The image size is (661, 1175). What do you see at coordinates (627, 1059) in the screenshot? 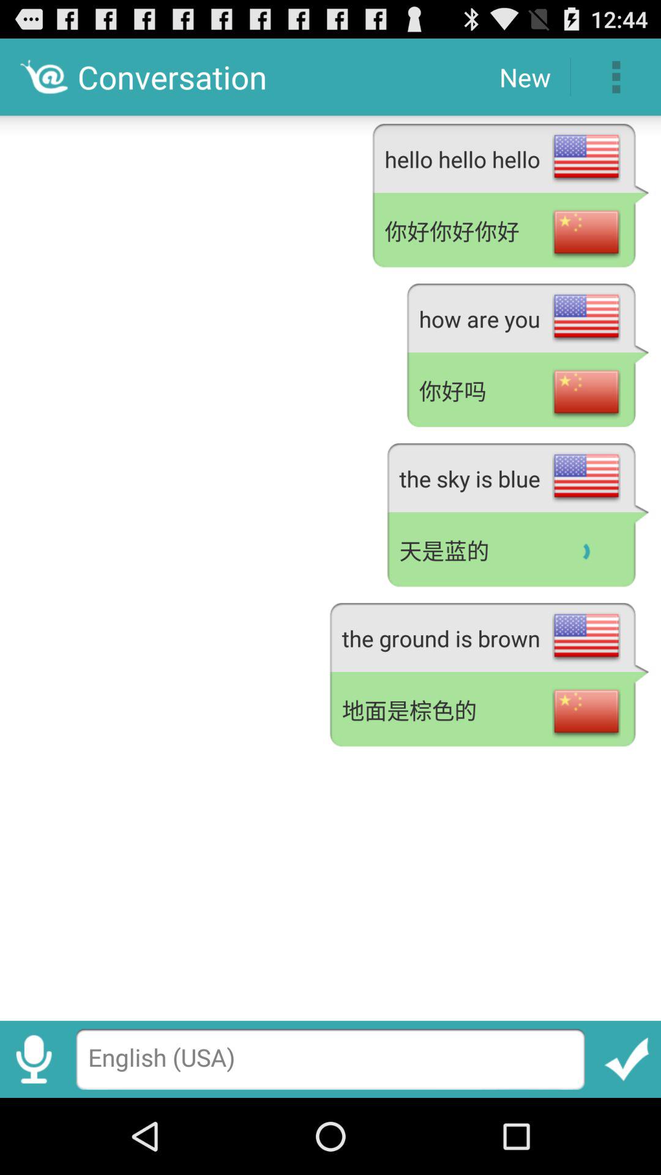
I see `translate text` at bounding box center [627, 1059].